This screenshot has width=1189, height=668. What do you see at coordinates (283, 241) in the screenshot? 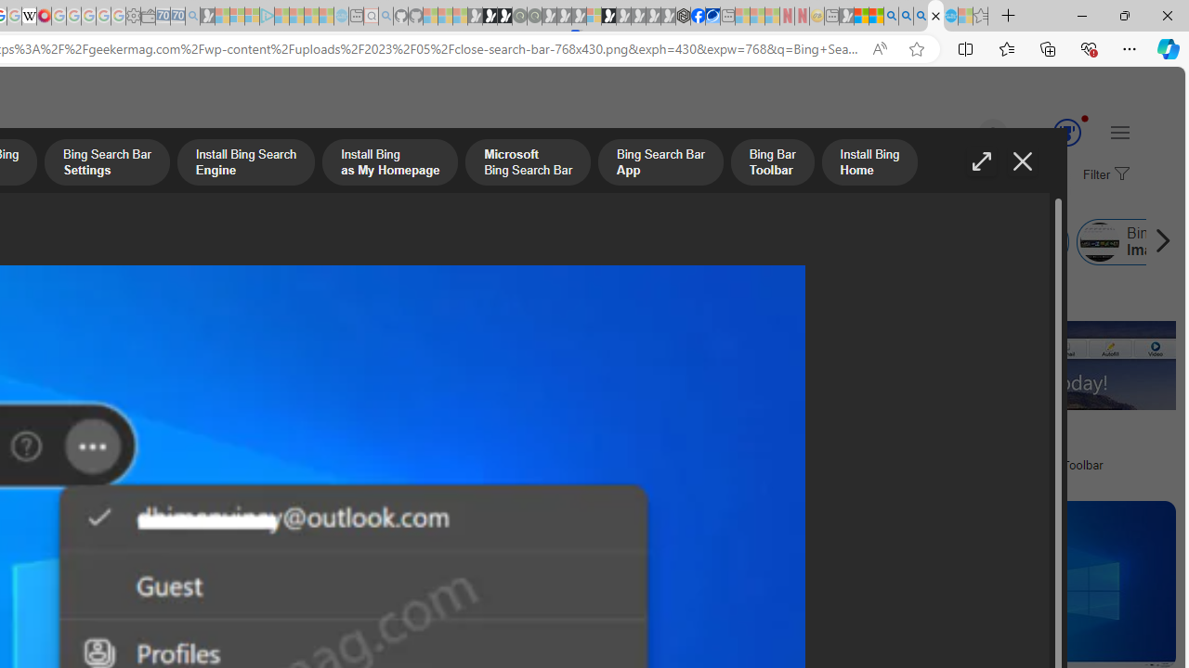
I see `Bing Search Bar App` at bounding box center [283, 241].